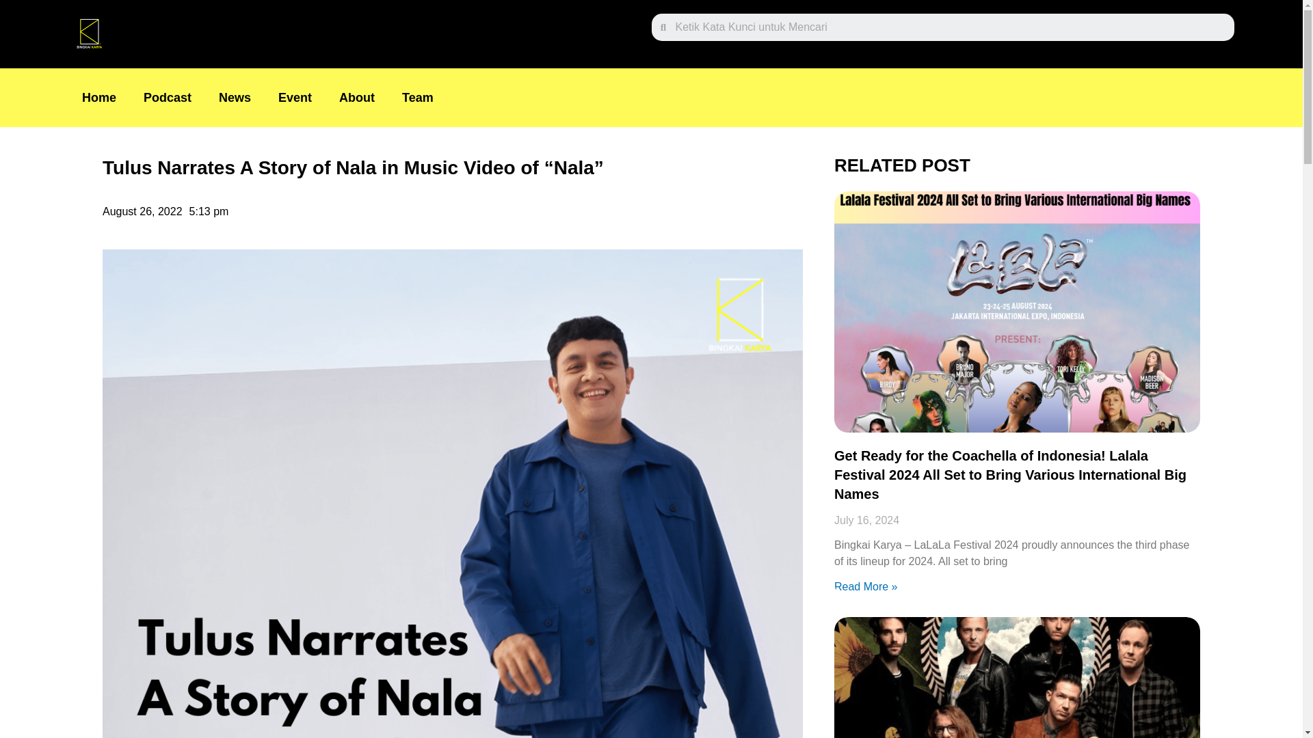 The height and width of the screenshot is (738, 1313). I want to click on News, so click(235, 97).